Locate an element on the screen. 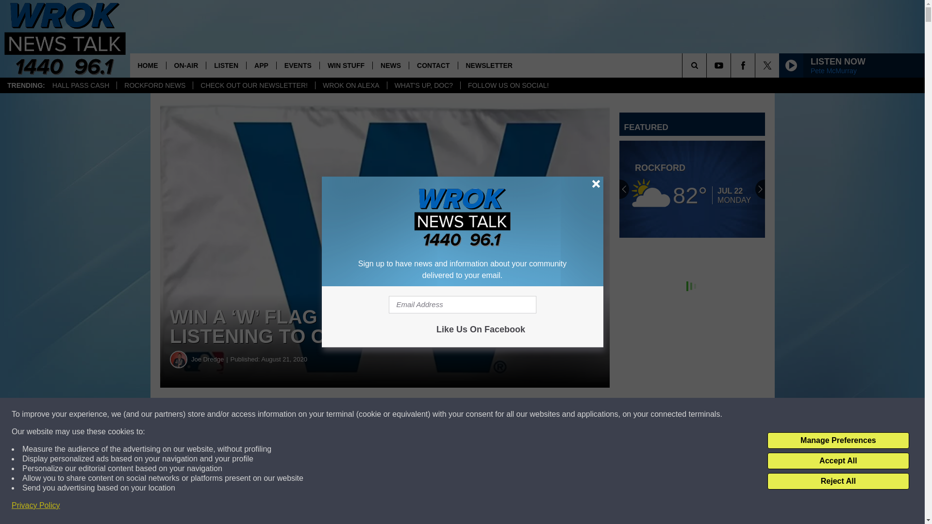 This screenshot has height=524, width=932. Accept All is located at coordinates (838, 461).